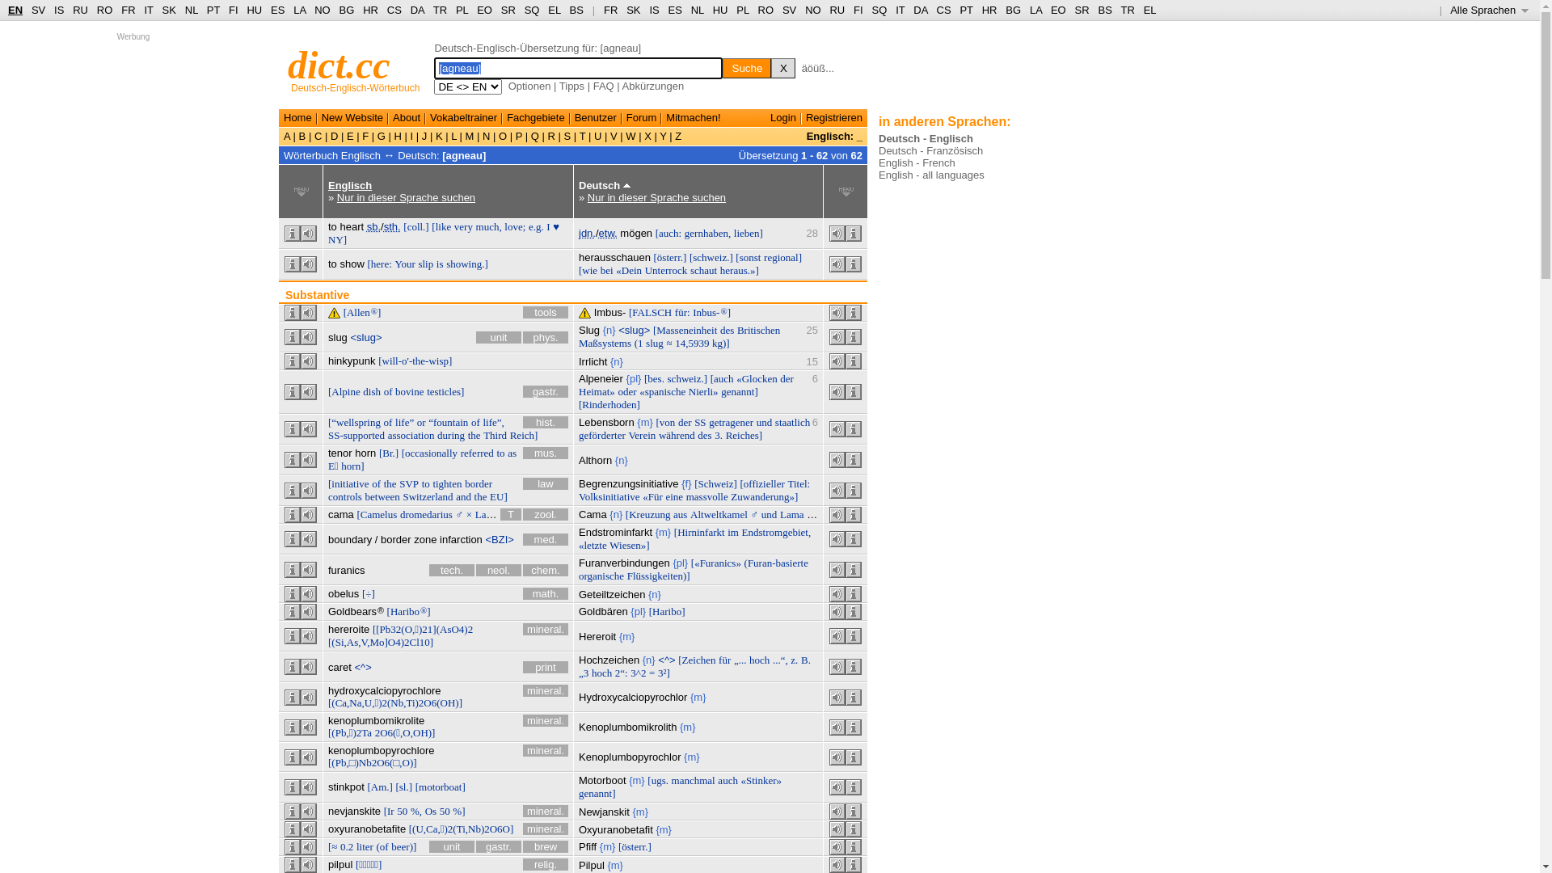 The width and height of the screenshot is (1552, 873). I want to click on Forum, so click(642, 118).